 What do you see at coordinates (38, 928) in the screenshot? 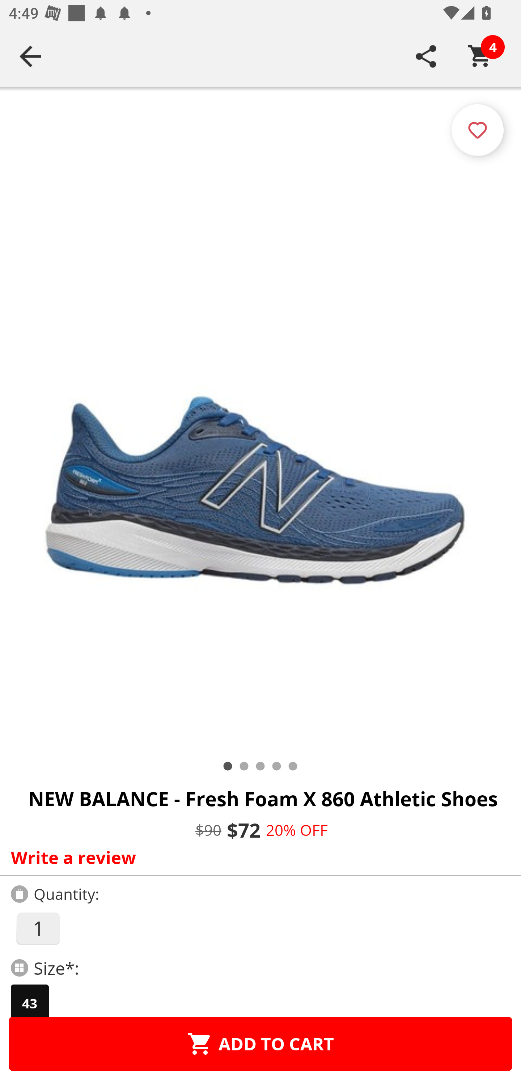
I see `1` at bounding box center [38, 928].